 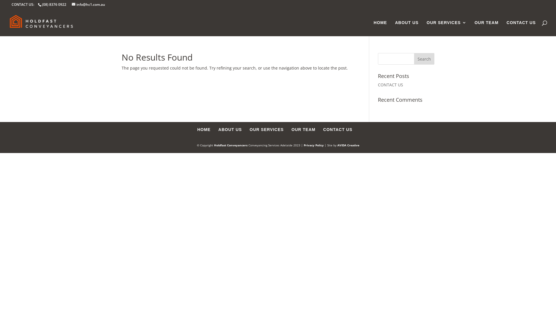 What do you see at coordinates (521, 28) in the screenshot?
I see `CONTACT US` at bounding box center [521, 28].